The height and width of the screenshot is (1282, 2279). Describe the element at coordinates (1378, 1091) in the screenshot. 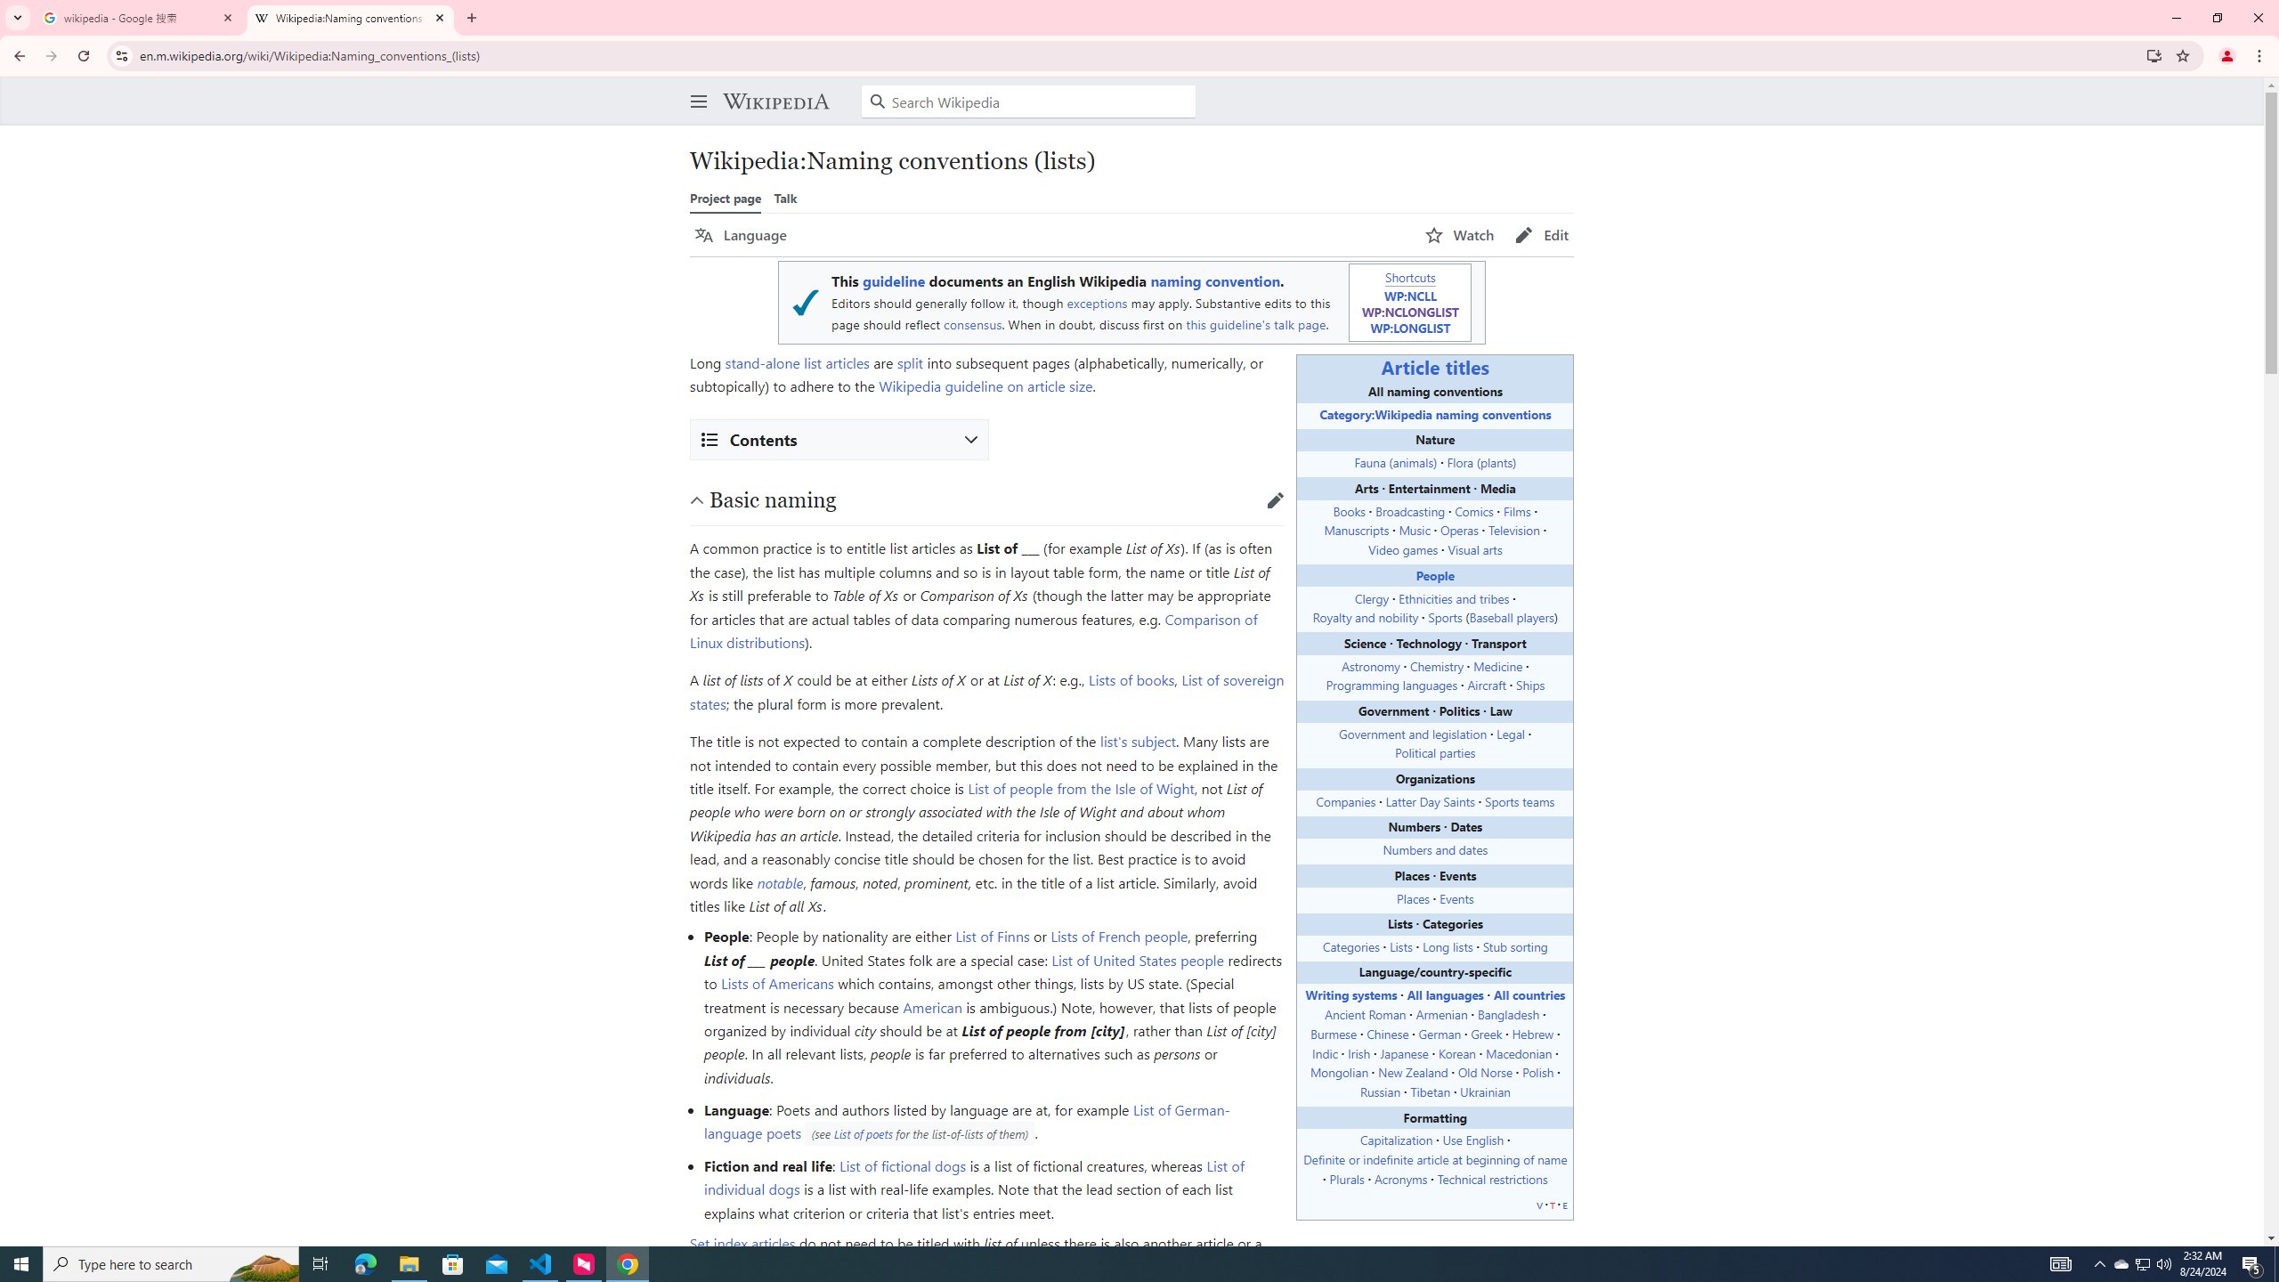

I see `Russian` at that location.